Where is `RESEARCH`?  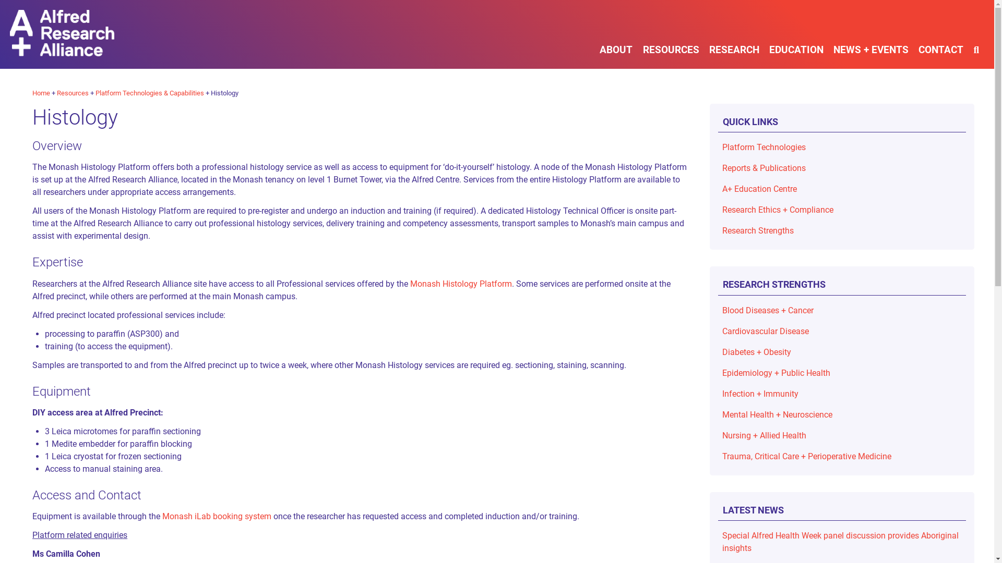 RESEARCH is located at coordinates (734, 47).